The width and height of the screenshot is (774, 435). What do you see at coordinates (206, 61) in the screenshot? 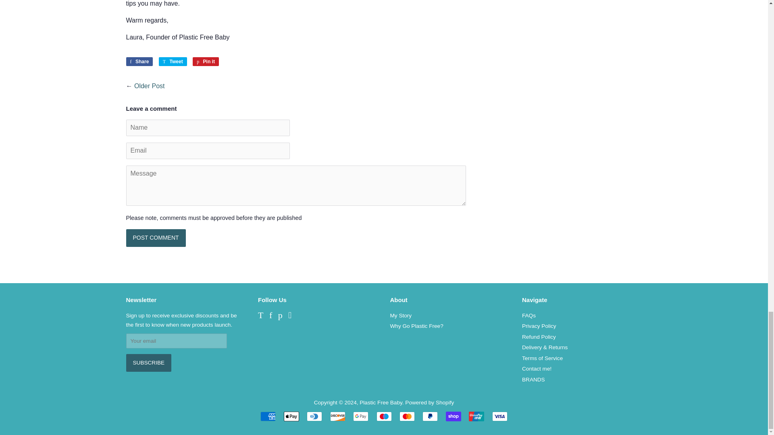
I see `Pin on Pinterest` at bounding box center [206, 61].